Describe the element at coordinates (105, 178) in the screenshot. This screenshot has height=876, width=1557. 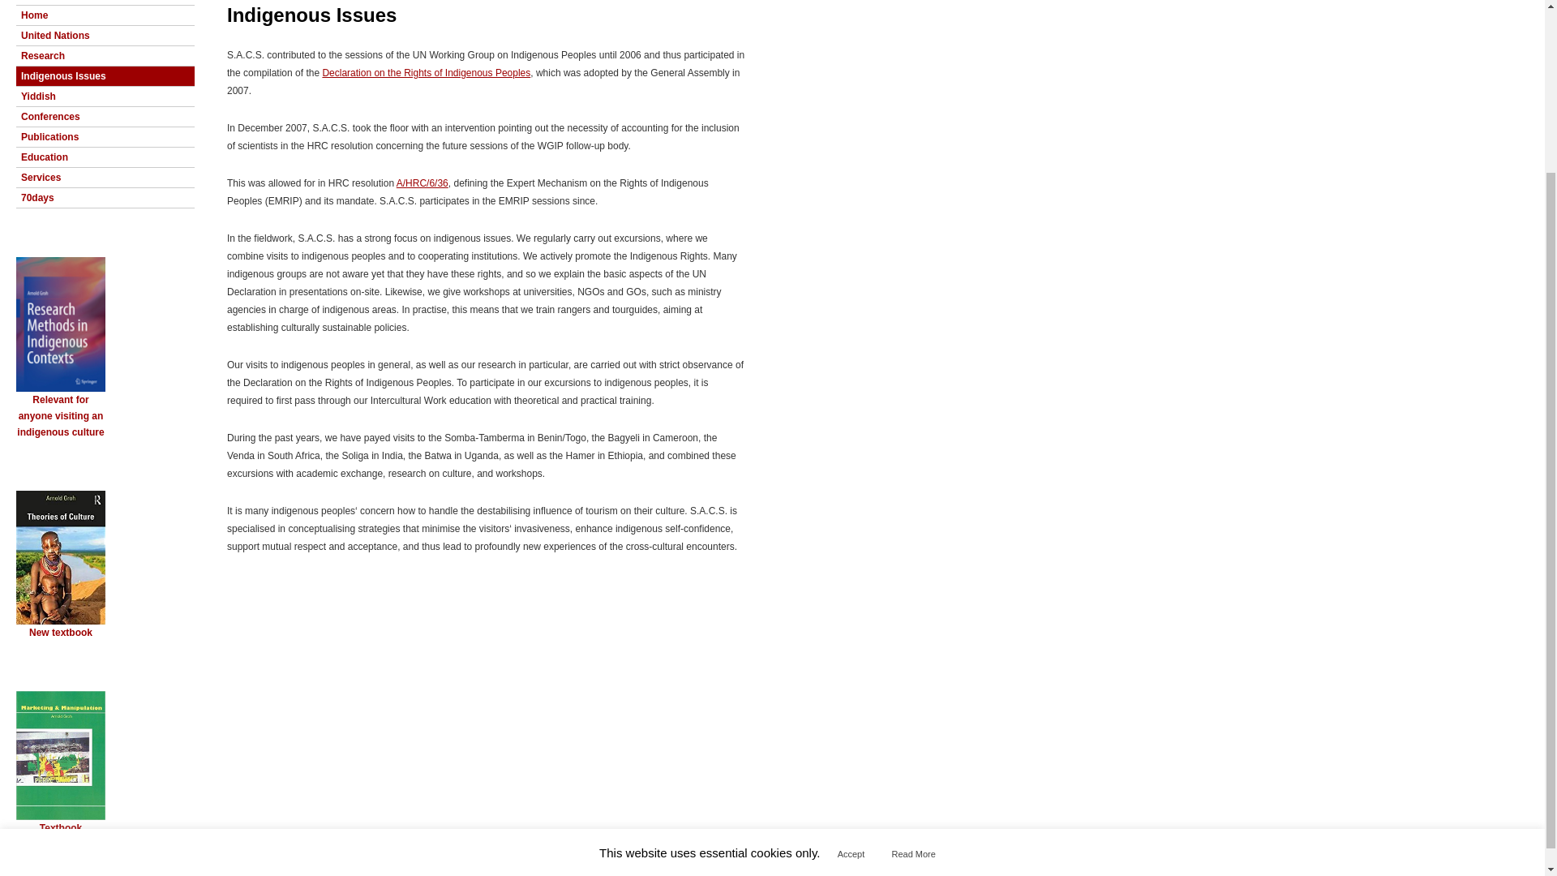
I see `Services` at that location.